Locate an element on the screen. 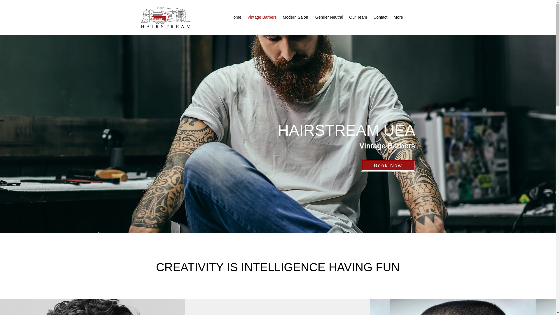 This screenshot has width=560, height=315. Gender Neutral is located at coordinates (328, 17).